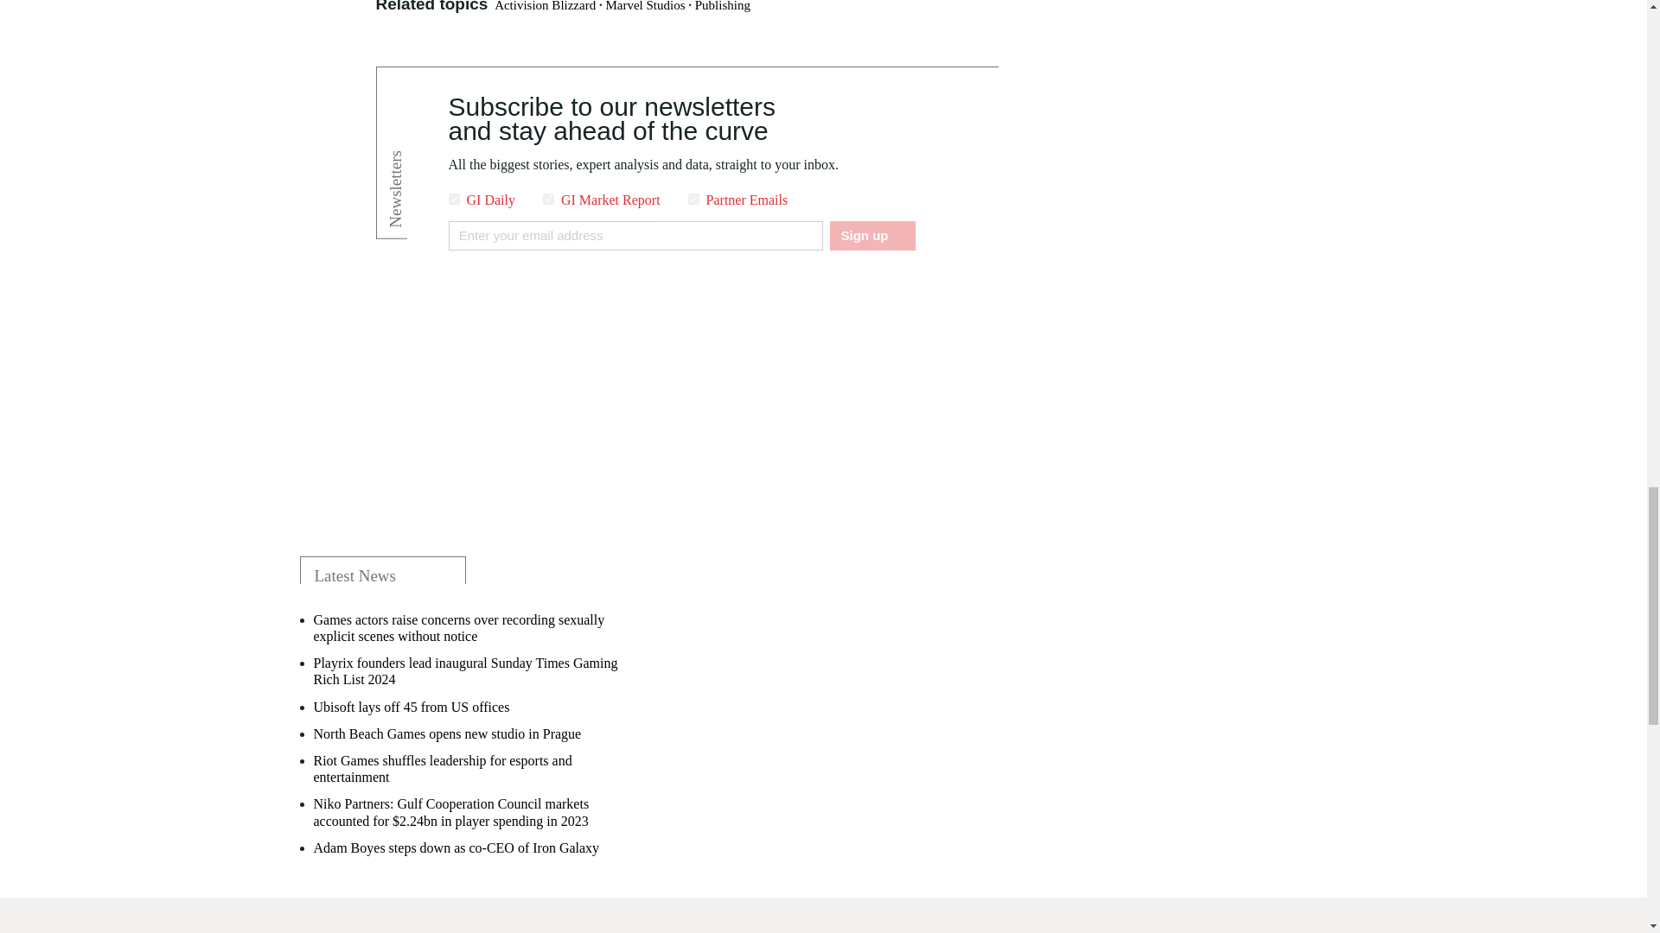 The image size is (1660, 933). What do you see at coordinates (871, 235) in the screenshot?
I see `Sign up` at bounding box center [871, 235].